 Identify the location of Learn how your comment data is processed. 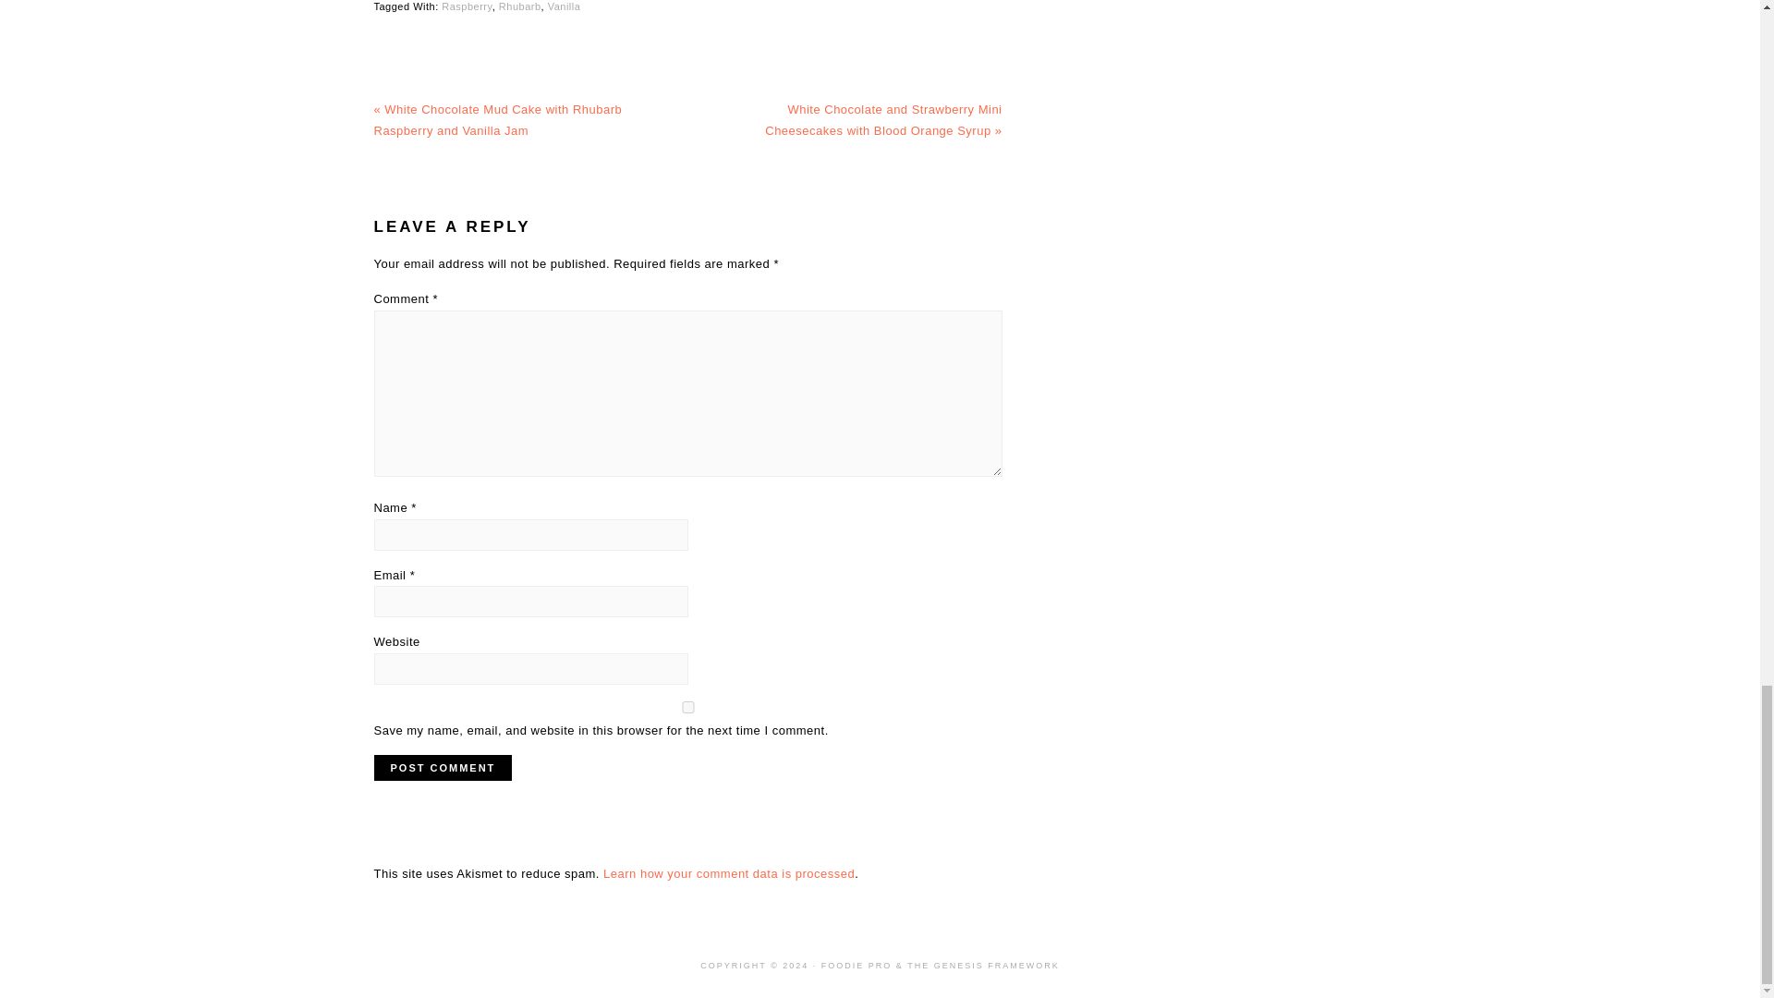
(728, 873).